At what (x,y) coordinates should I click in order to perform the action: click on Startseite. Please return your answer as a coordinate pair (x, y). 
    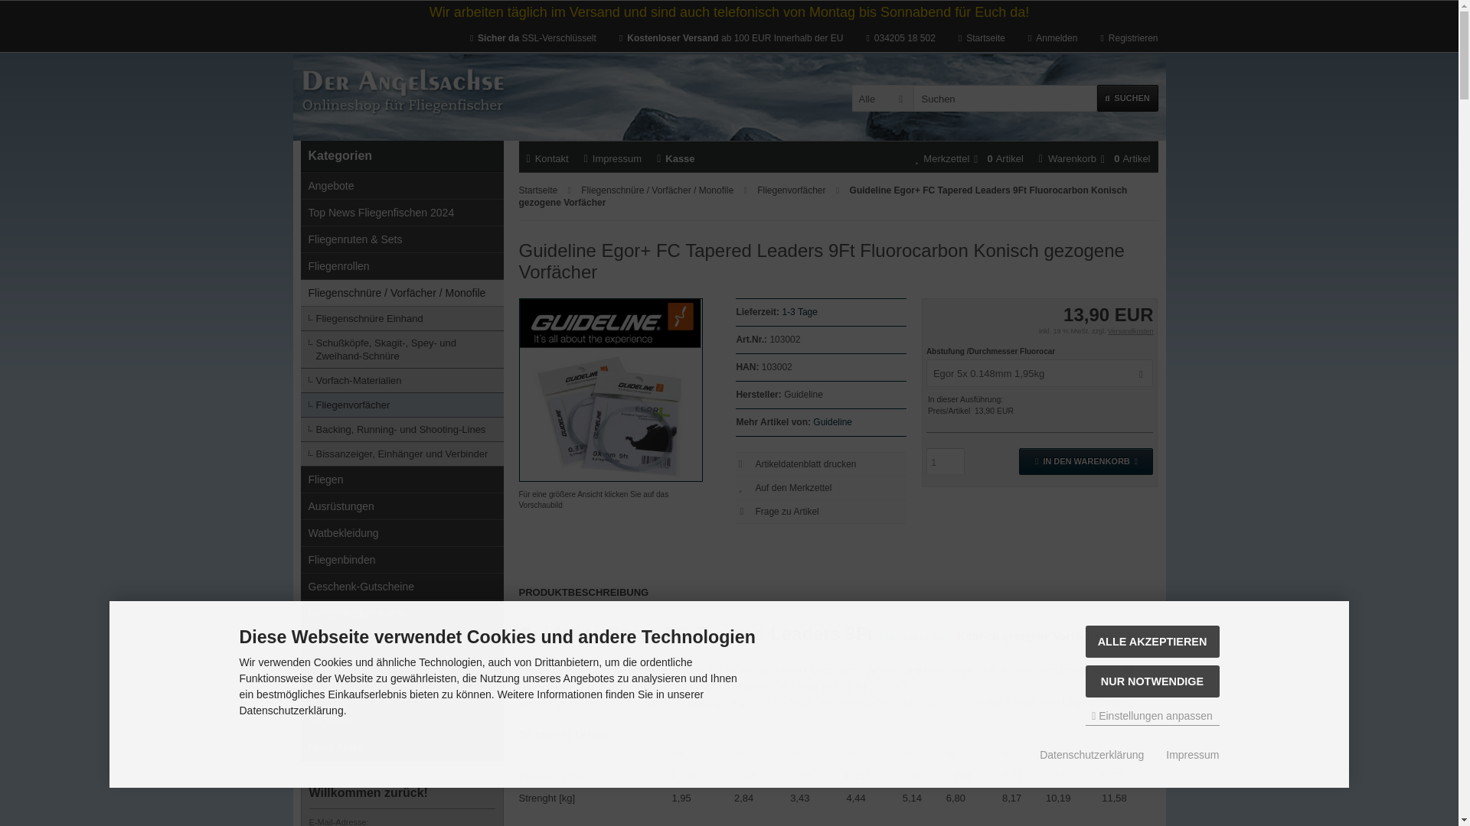
    Looking at the image, I should click on (539, 190).